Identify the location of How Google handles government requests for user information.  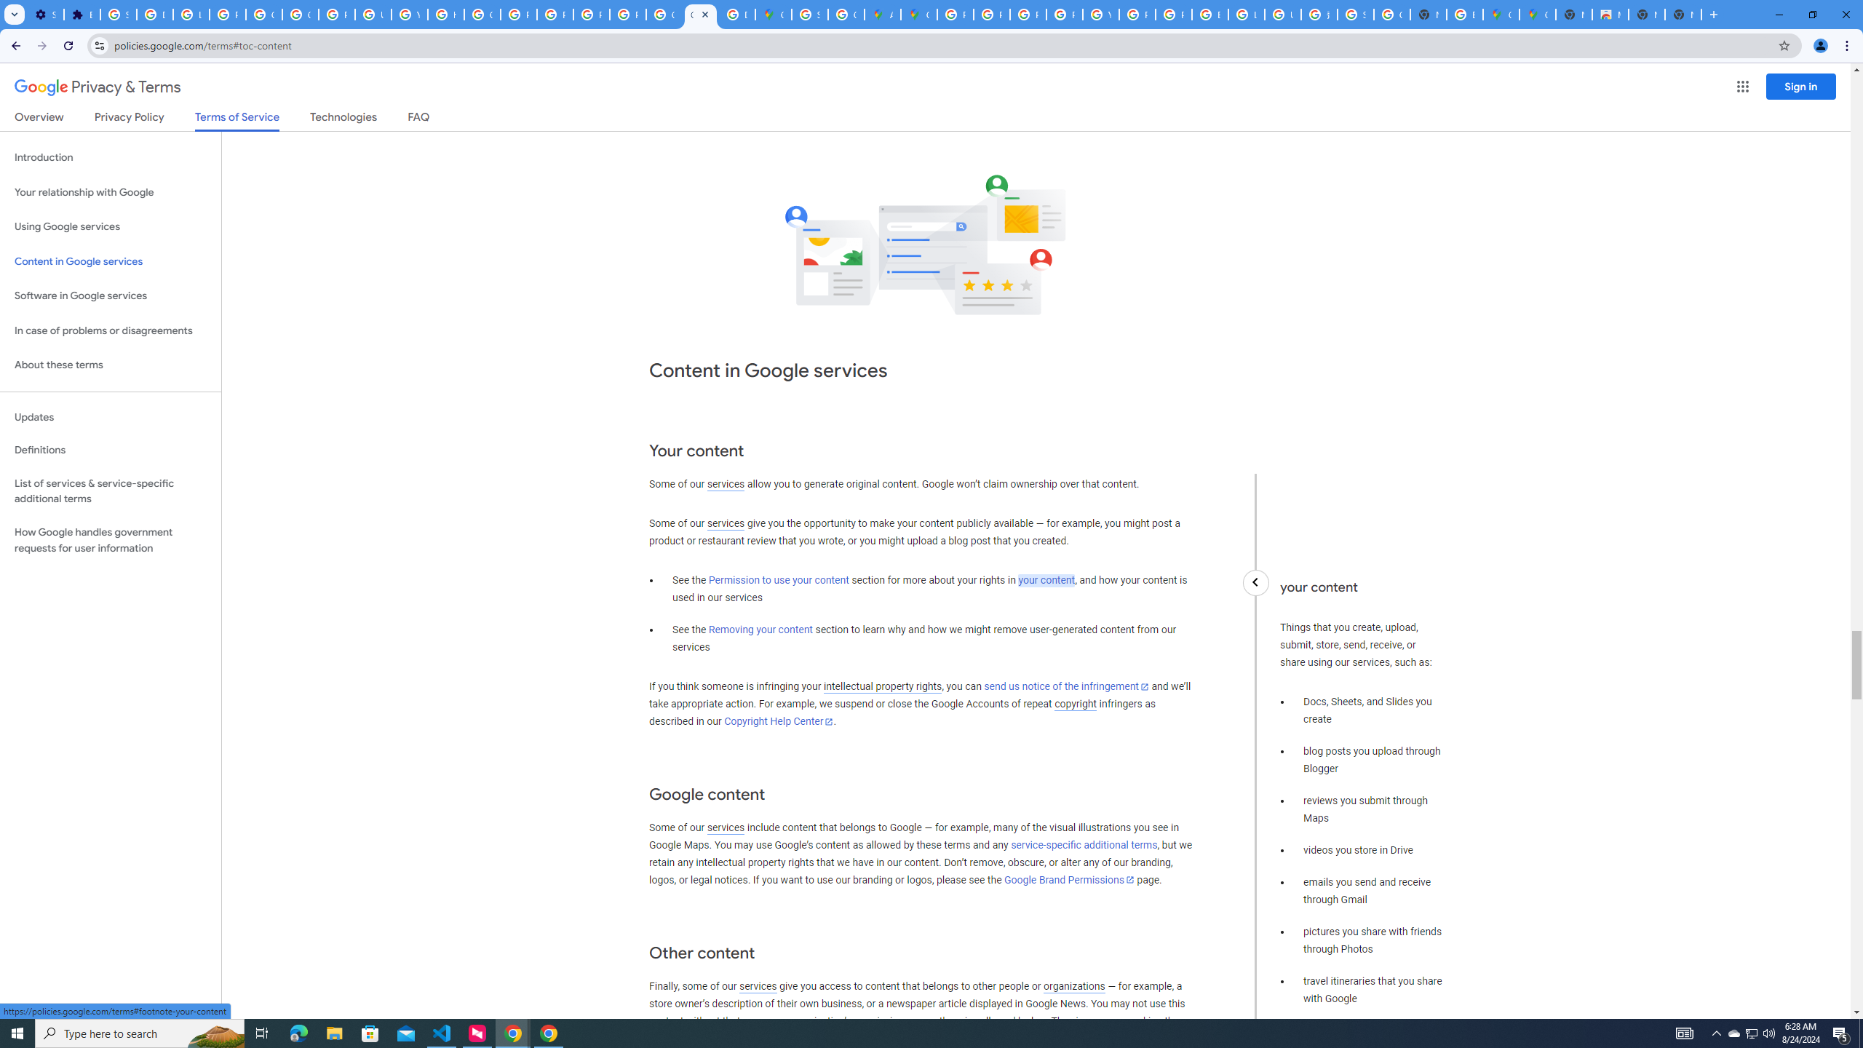
(111, 540).